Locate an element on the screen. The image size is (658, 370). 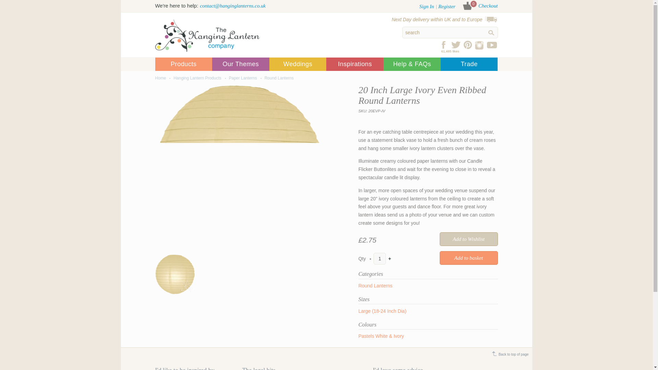
Products is located at coordinates (183, 64).